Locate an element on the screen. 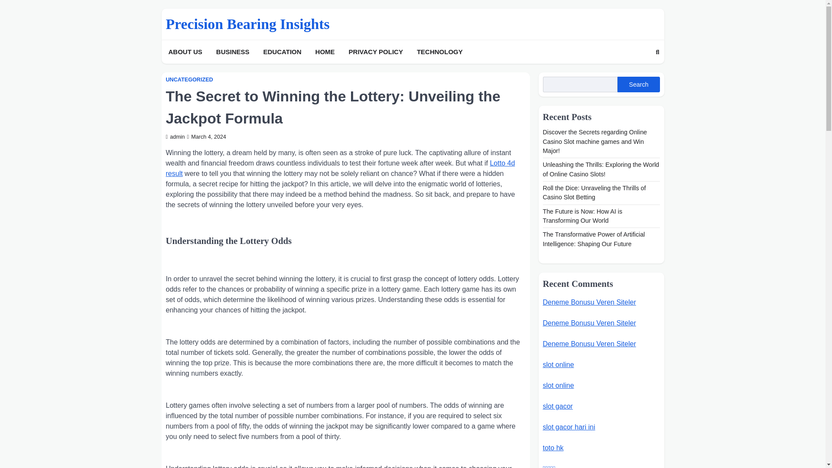 The image size is (832, 468). Search is located at coordinates (638, 84).